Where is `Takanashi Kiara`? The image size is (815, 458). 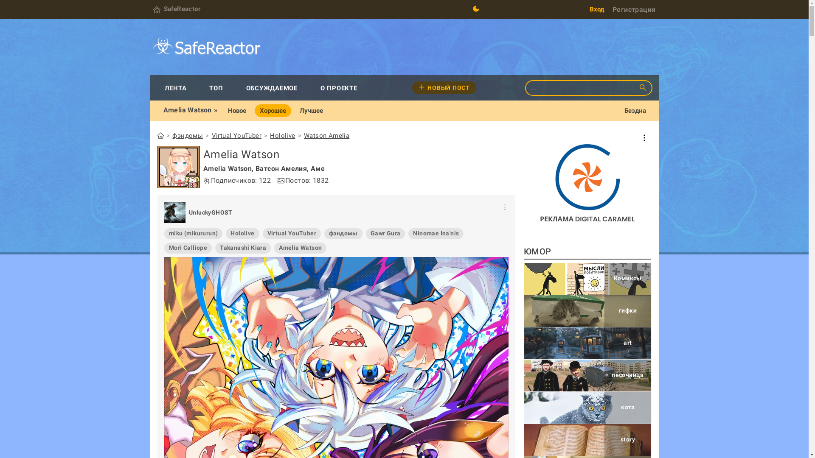
Takanashi Kiara is located at coordinates (243, 248).